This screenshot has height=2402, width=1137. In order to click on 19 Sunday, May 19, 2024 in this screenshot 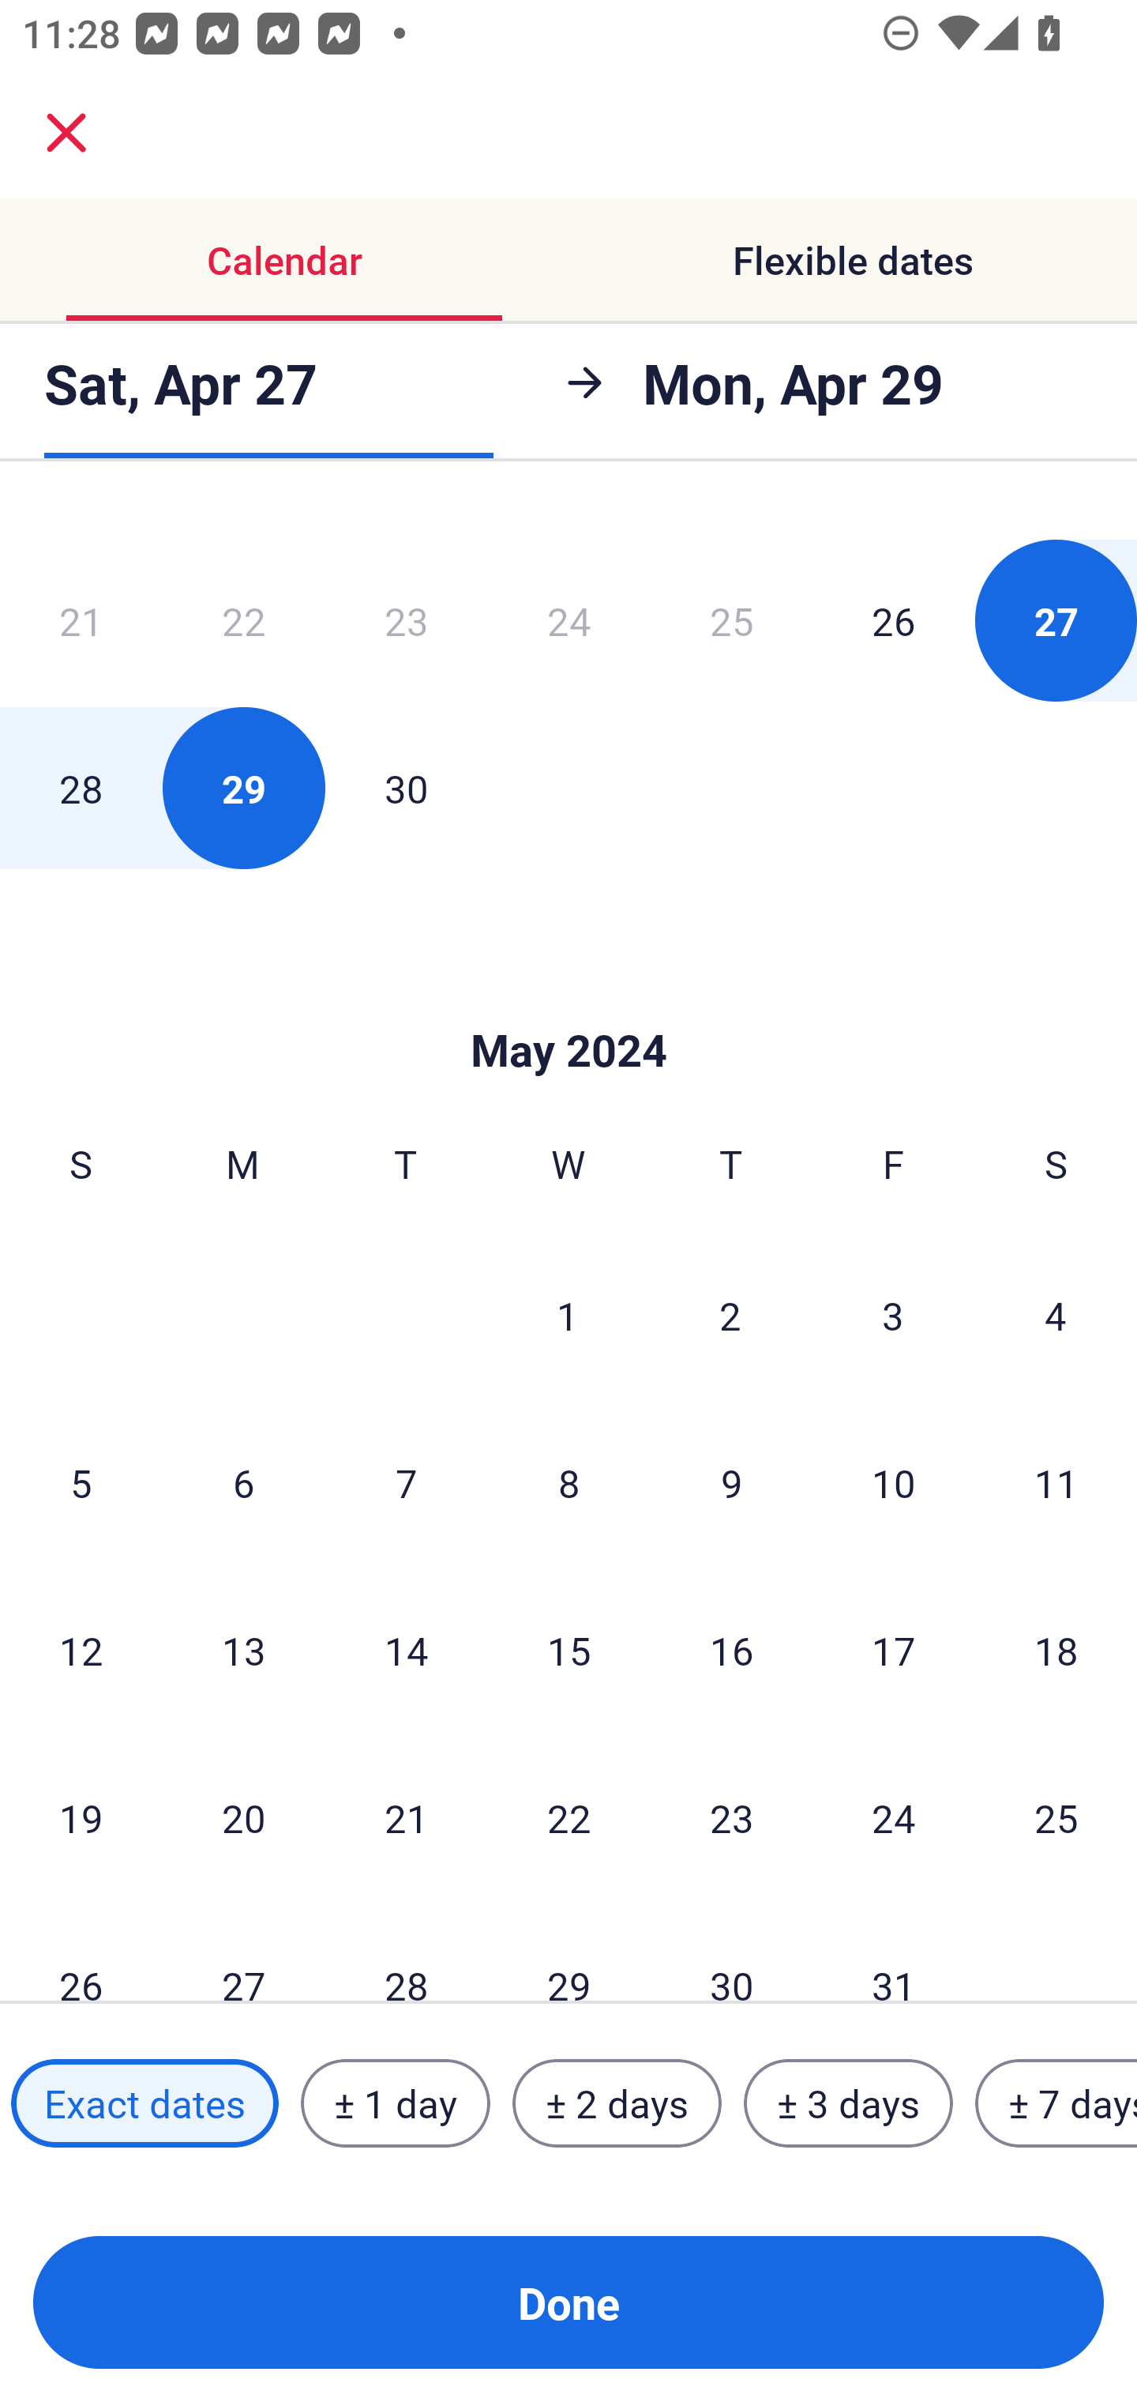, I will do `click(81, 1817)`.